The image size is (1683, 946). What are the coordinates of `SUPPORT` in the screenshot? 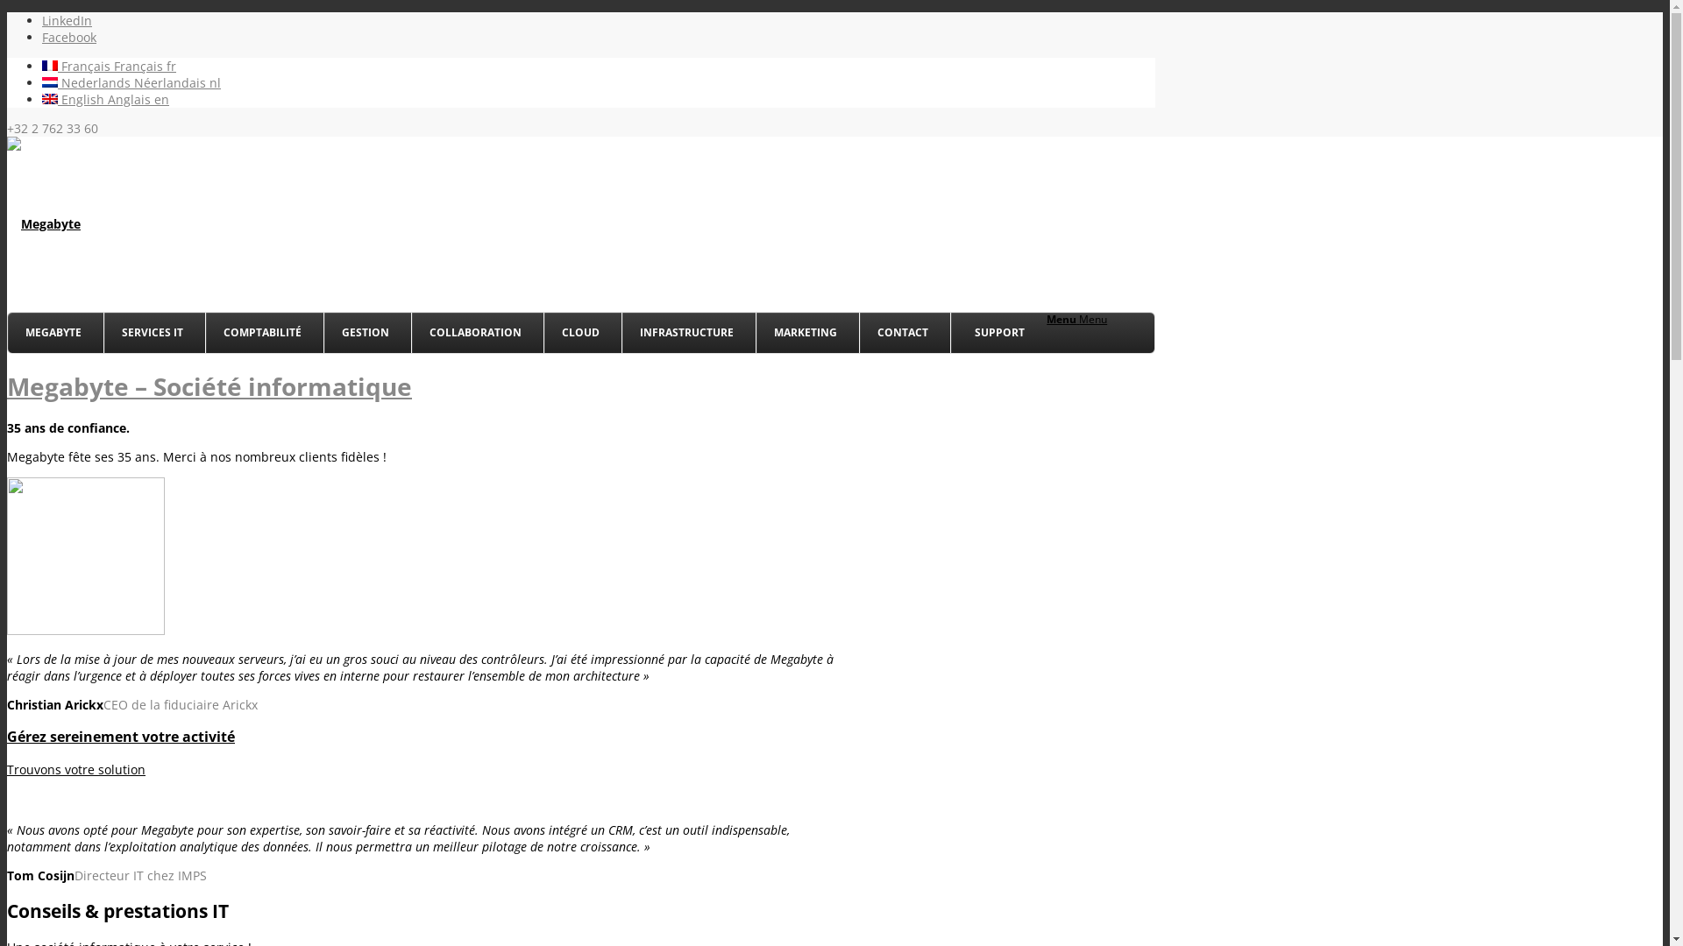 It's located at (998, 333).